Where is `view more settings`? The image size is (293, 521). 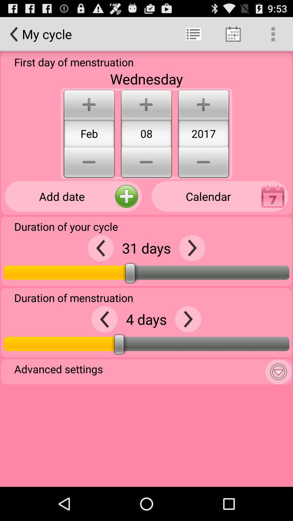 view more settings is located at coordinates (278, 372).